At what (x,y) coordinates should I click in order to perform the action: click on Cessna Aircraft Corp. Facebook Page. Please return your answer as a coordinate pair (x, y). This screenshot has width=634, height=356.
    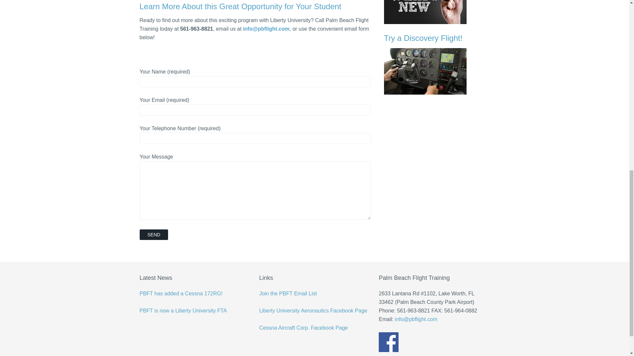
    Looking at the image, I should click on (304, 328).